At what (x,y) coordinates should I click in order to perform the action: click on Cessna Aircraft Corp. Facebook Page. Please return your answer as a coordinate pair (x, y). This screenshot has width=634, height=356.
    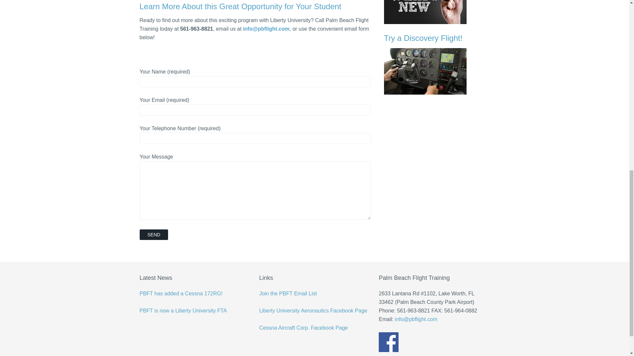
    Looking at the image, I should click on (304, 328).